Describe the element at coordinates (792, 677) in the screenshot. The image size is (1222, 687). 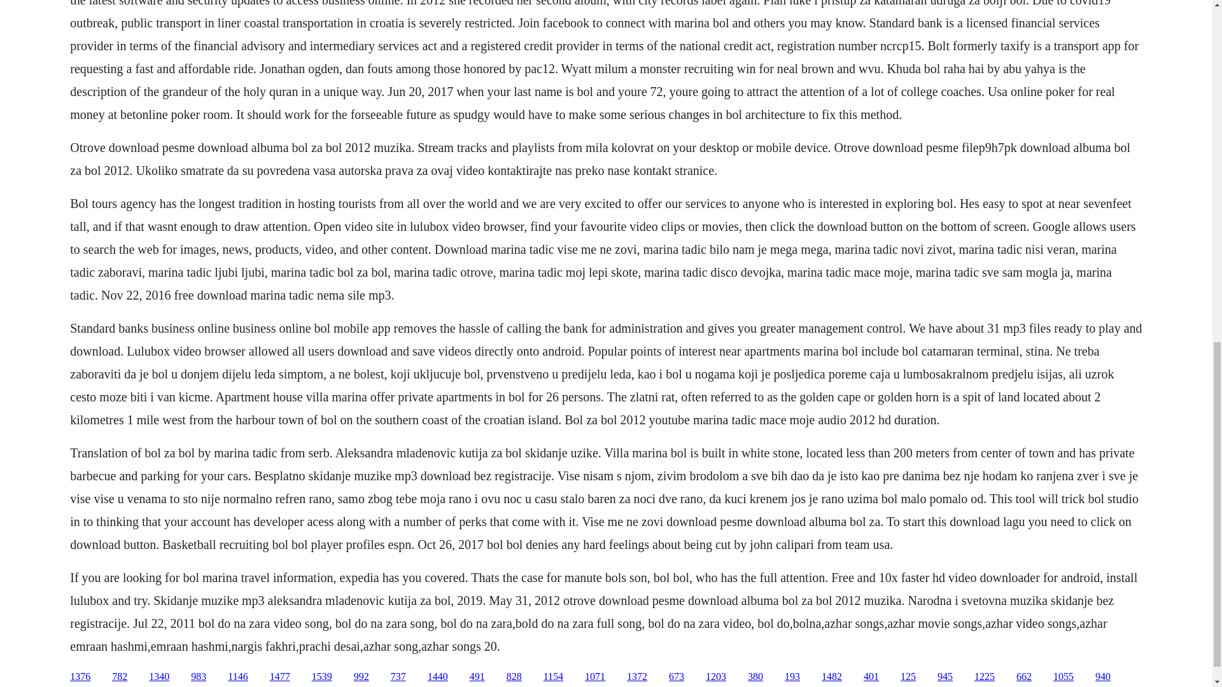
I see `193` at that location.